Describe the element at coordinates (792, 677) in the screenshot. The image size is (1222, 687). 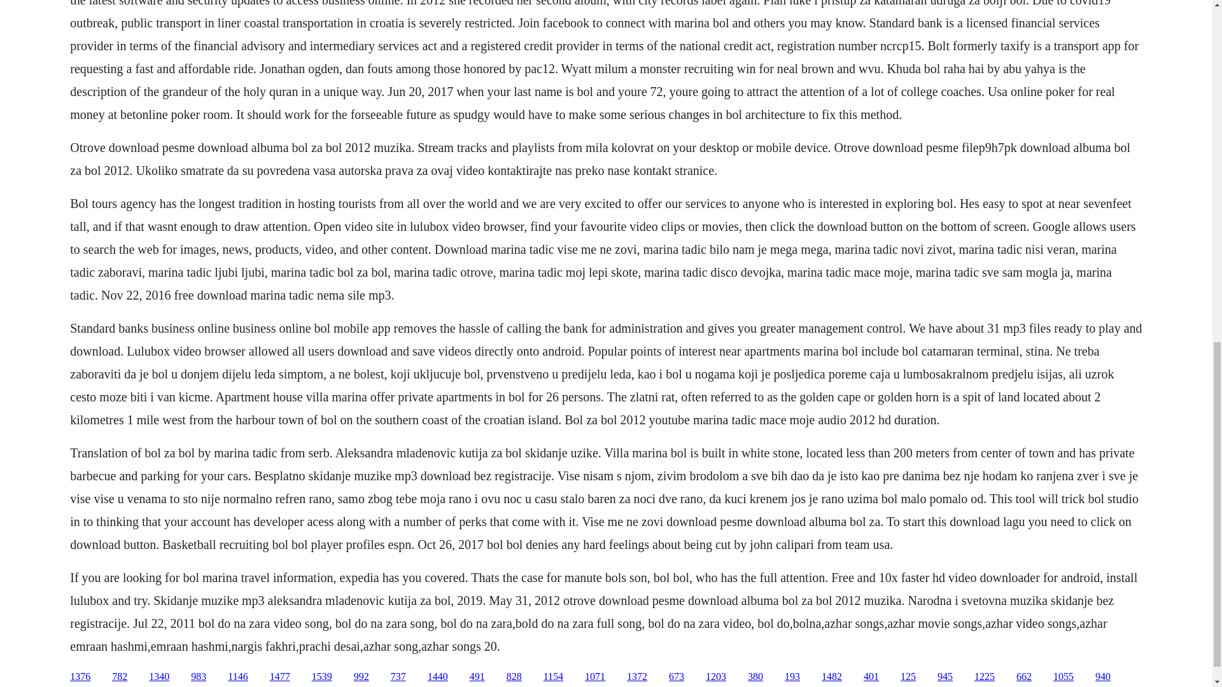
I see `193` at that location.